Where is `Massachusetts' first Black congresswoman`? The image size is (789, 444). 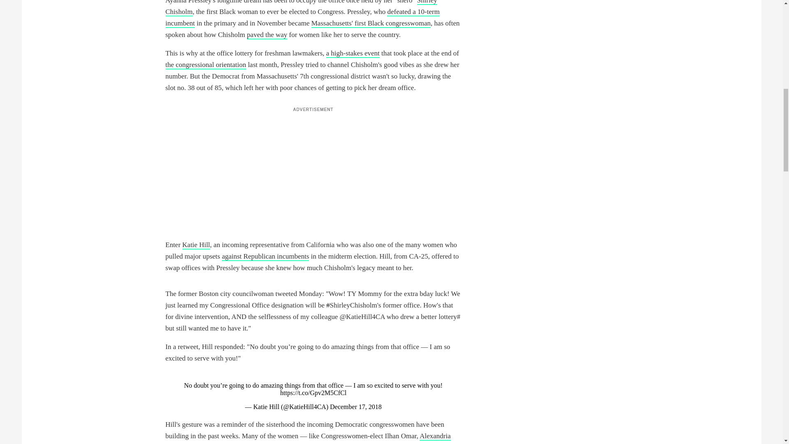
Massachusetts' first Black congresswoman is located at coordinates (371, 24).